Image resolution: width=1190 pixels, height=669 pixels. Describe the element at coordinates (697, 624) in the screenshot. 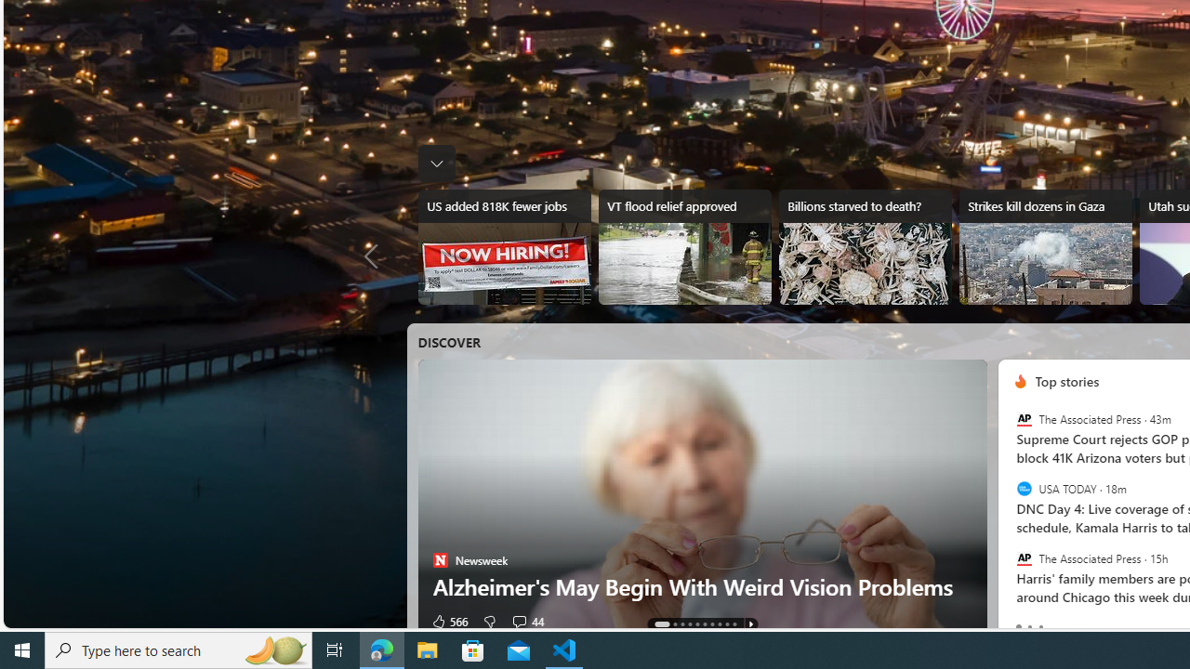

I see `AutomationID: tab-4` at that location.